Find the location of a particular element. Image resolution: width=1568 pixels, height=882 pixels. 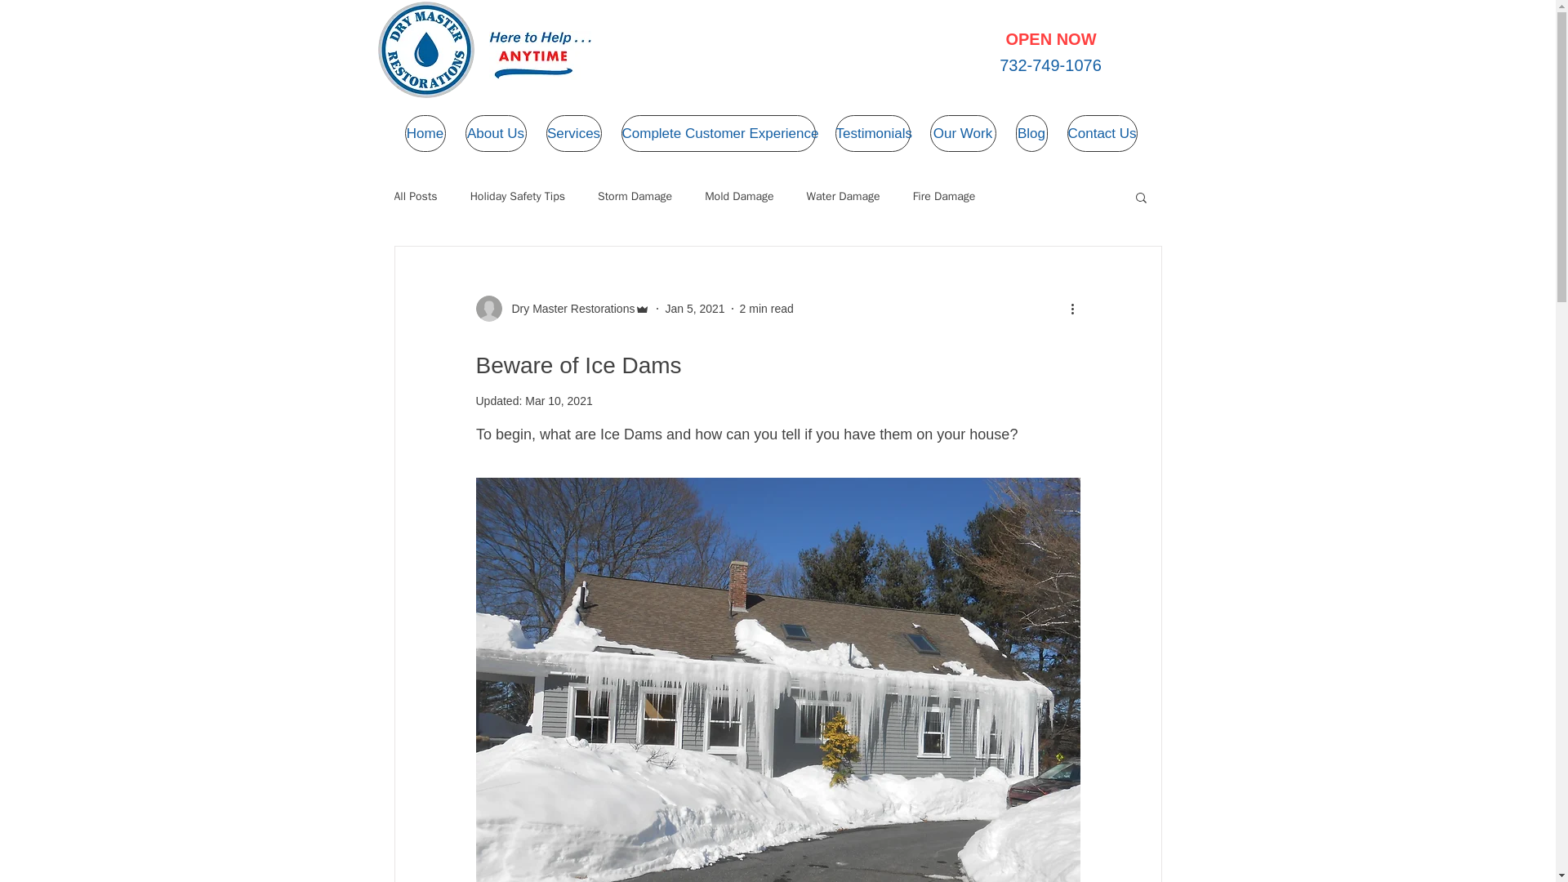

Dry Master Restorations is located at coordinates (568, 309).